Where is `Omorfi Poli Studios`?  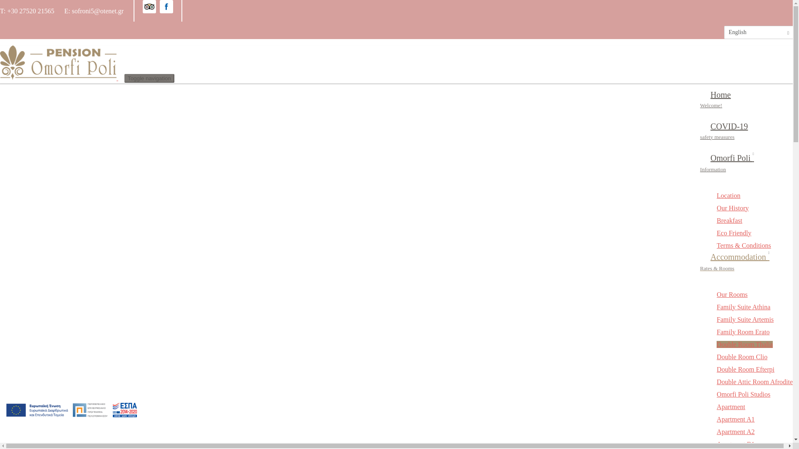
Omorfi Poli Studios is located at coordinates (743, 394).